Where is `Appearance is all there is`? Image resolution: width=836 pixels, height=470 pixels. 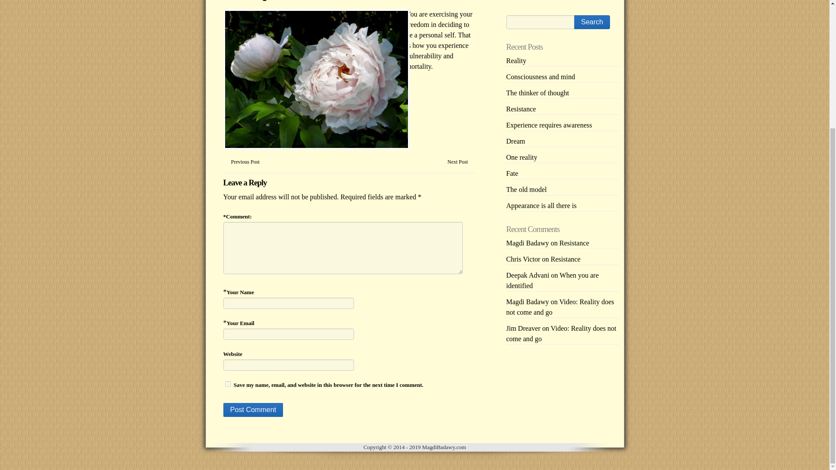
Appearance is all there is is located at coordinates (541, 205).